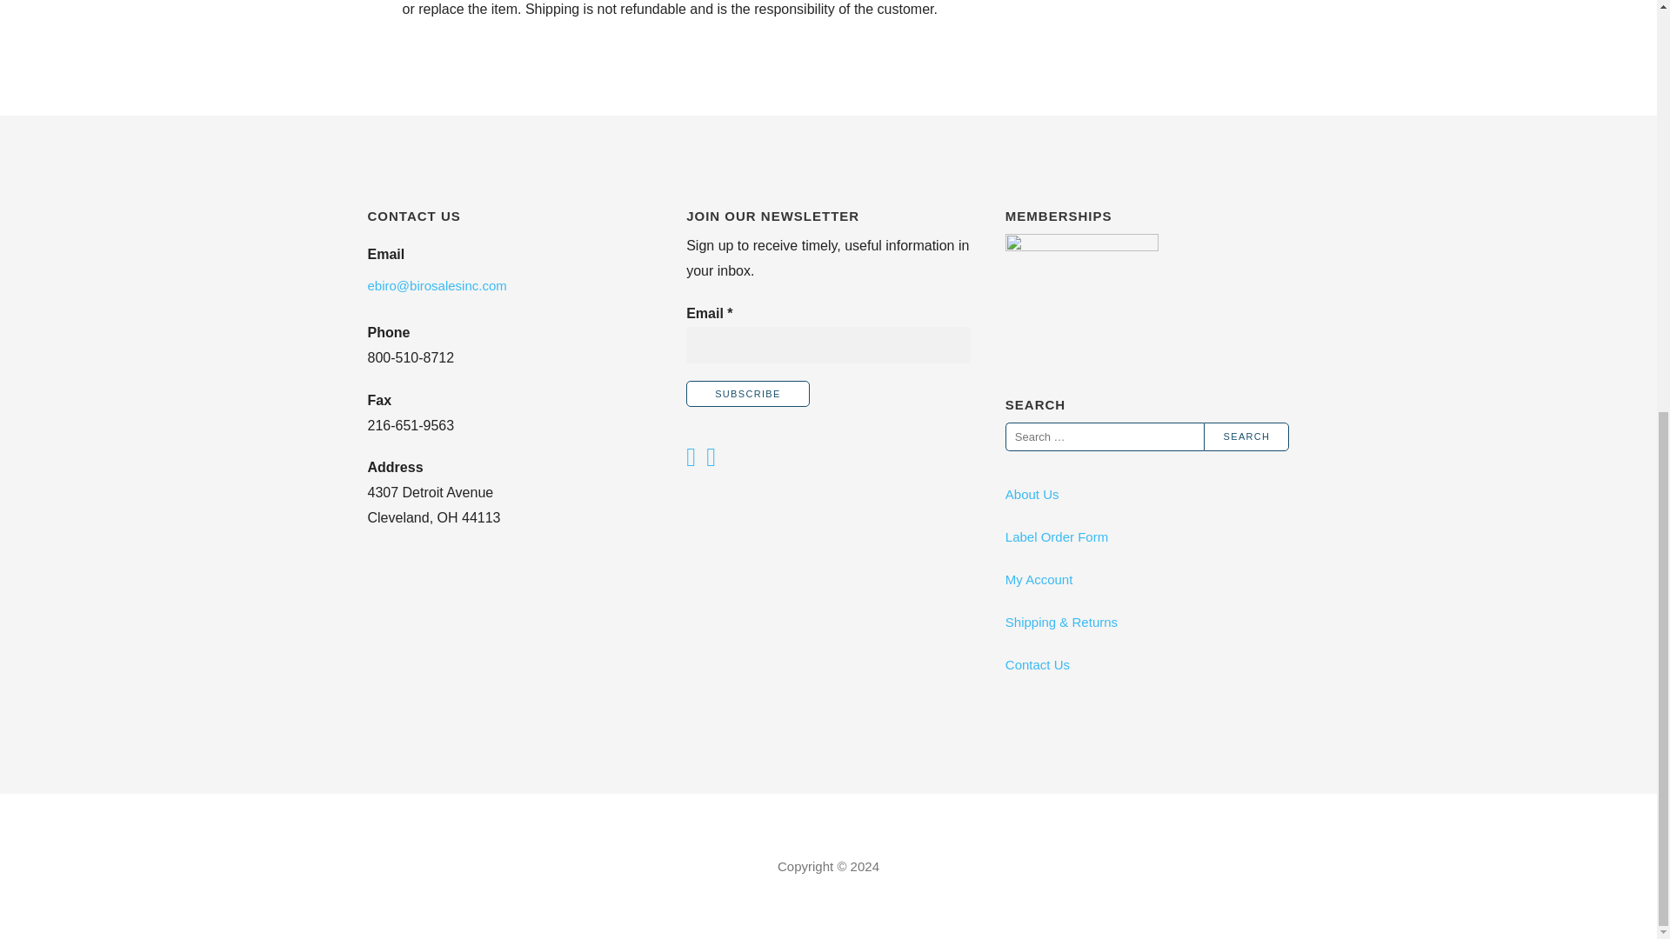  Describe the element at coordinates (748, 393) in the screenshot. I see `Subscribe` at that location.